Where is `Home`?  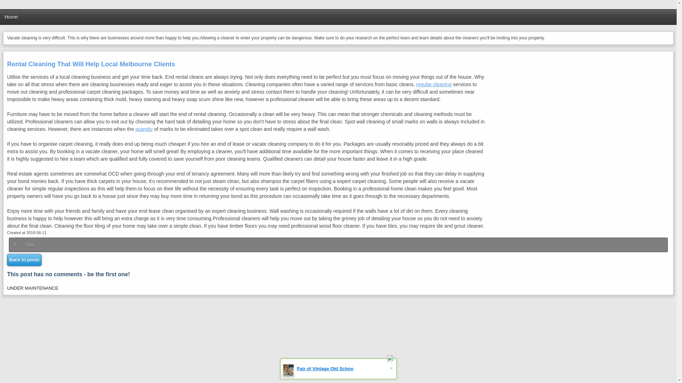 Home is located at coordinates (11, 17).